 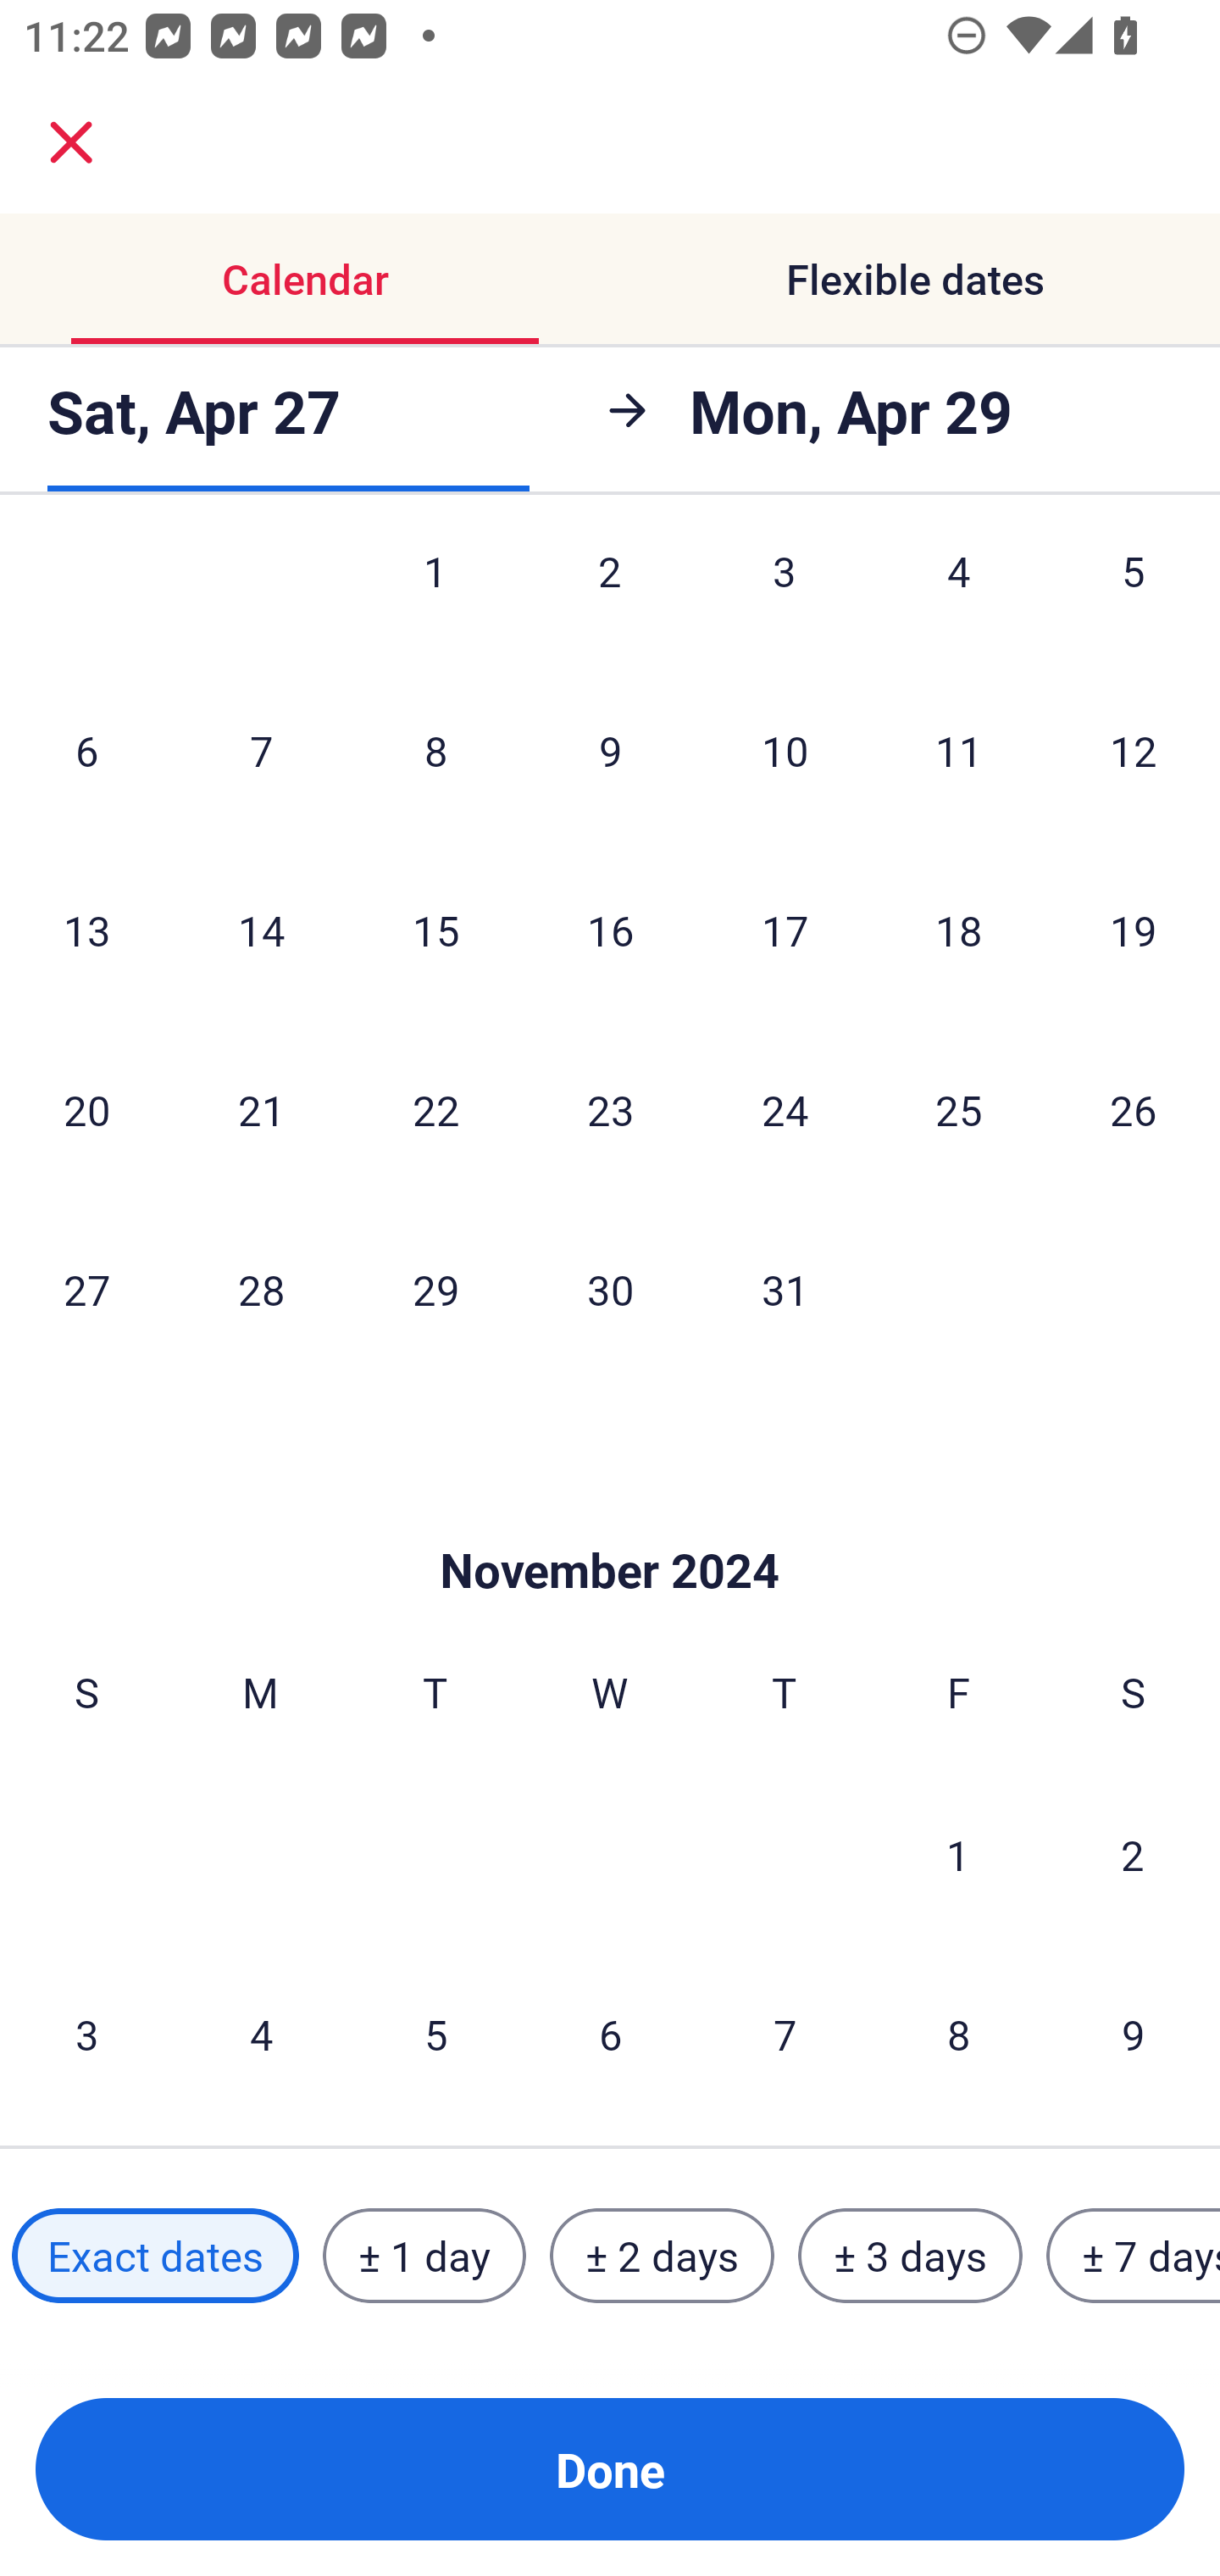 What do you see at coordinates (155, 2255) in the screenshot?
I see `Exact dates` at bounding box center [155, 2255].